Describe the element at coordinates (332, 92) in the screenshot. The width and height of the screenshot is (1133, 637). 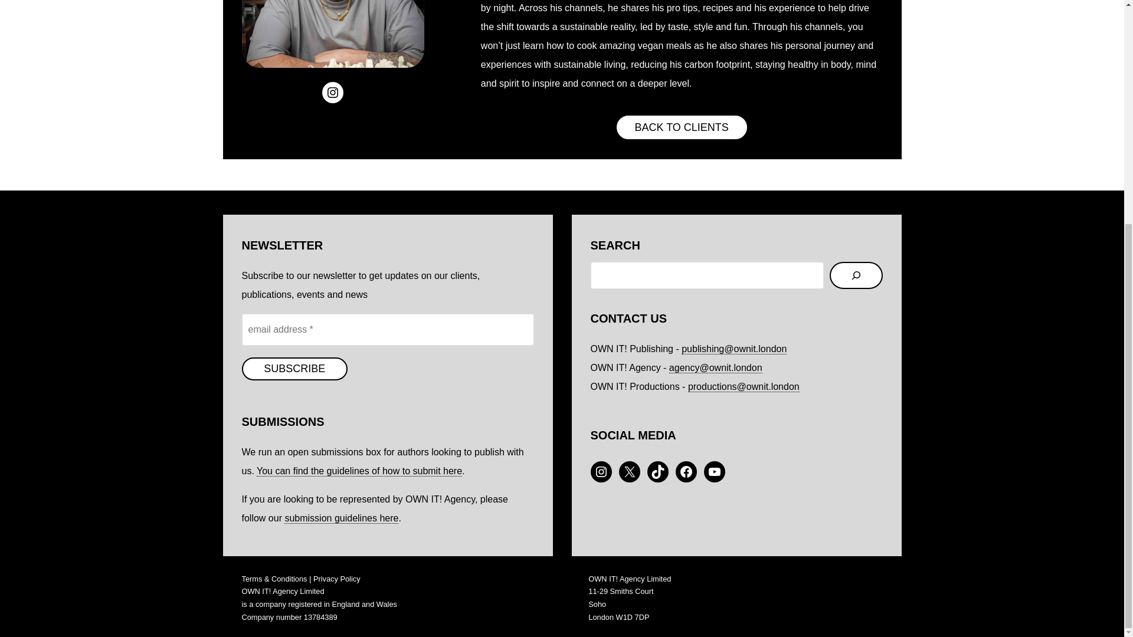
I see `Instagram` at that location.